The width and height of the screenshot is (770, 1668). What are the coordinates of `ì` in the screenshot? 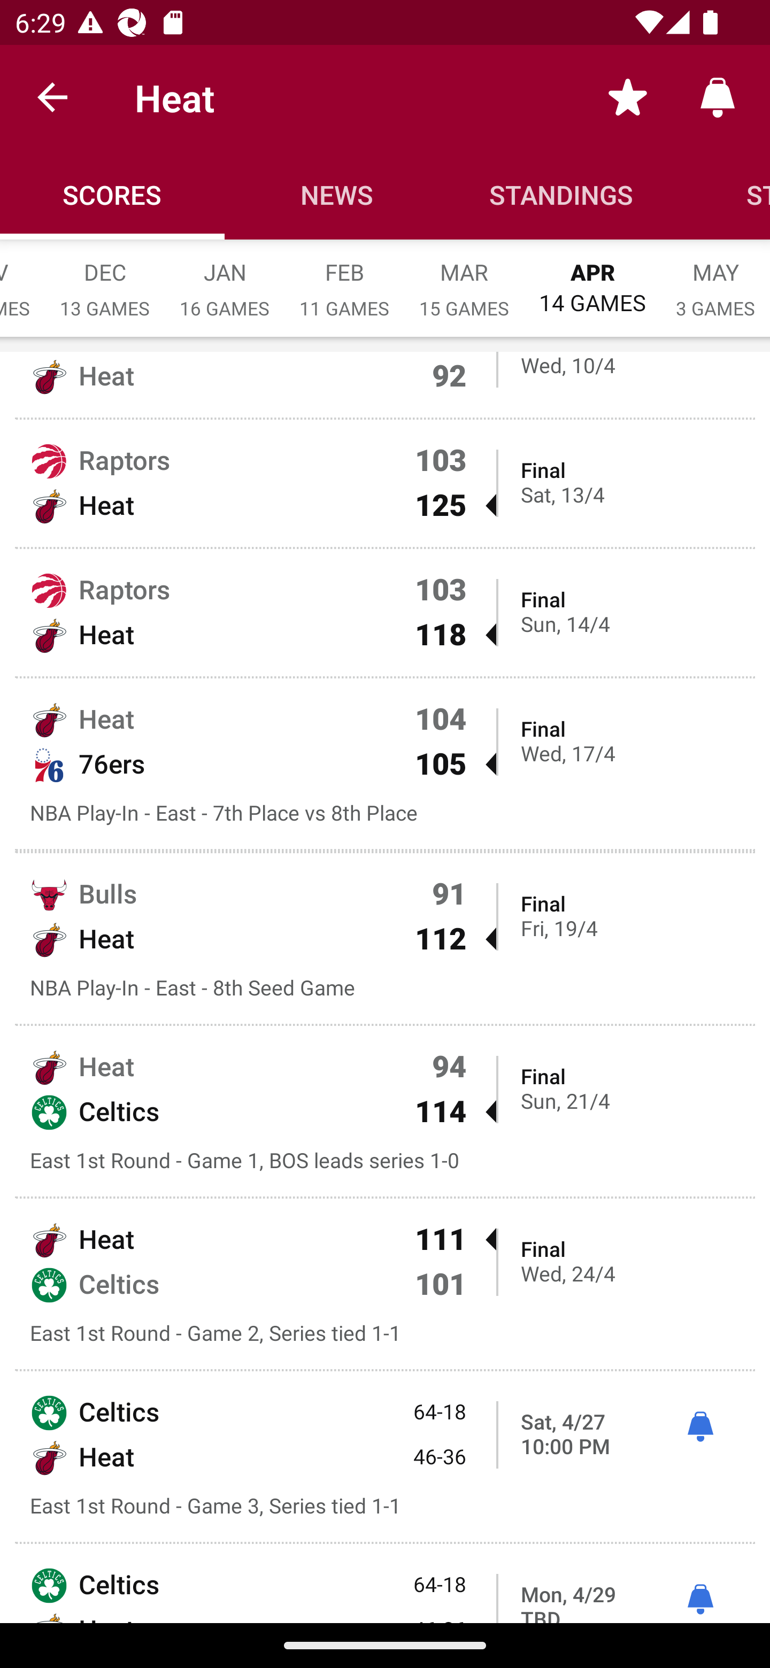 It's located at (700, 1600).